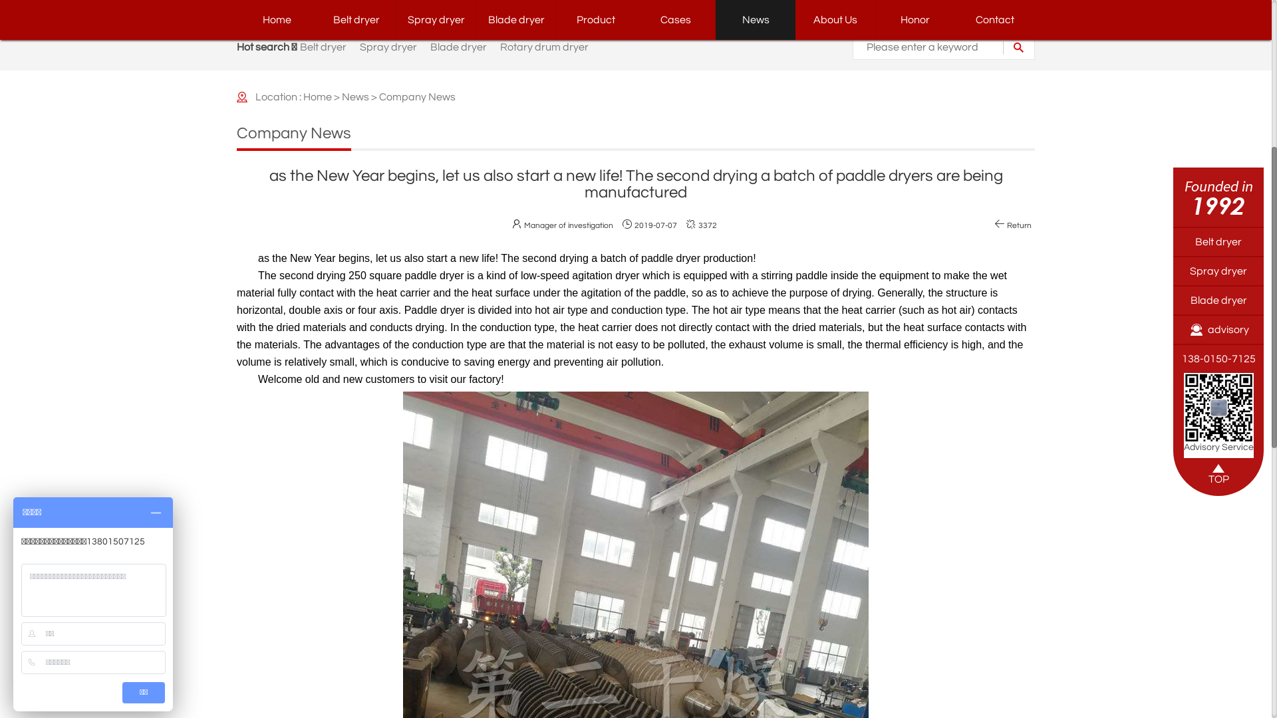 The width and height of the screenshot is (1277, 718). I want to click on Rotary drum dryer, so click(544, 398).